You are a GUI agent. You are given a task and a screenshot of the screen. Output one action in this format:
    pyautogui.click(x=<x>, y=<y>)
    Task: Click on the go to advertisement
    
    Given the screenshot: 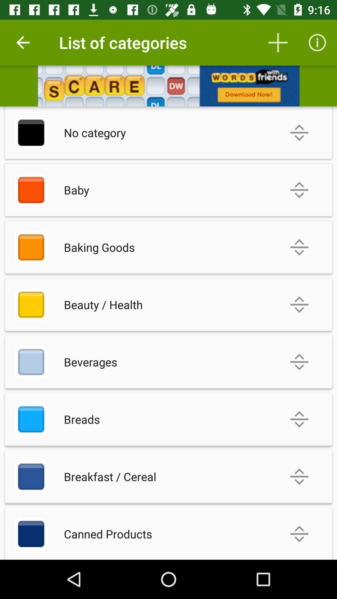 What is the action you would take?
    pyautogui.click(x=168, y=86)
    